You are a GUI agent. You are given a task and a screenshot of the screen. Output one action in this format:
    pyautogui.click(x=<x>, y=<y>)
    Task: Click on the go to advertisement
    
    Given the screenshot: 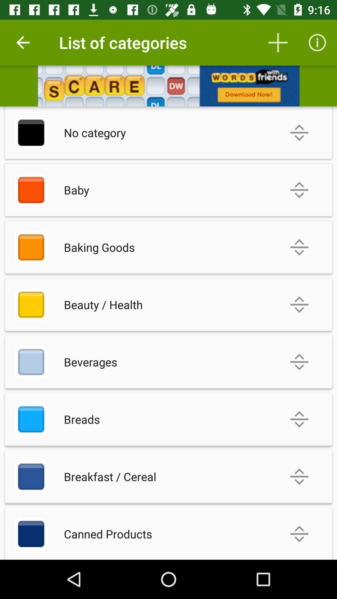 What is the action you would take?
    pyautogui.click(x=168, y=86)
    